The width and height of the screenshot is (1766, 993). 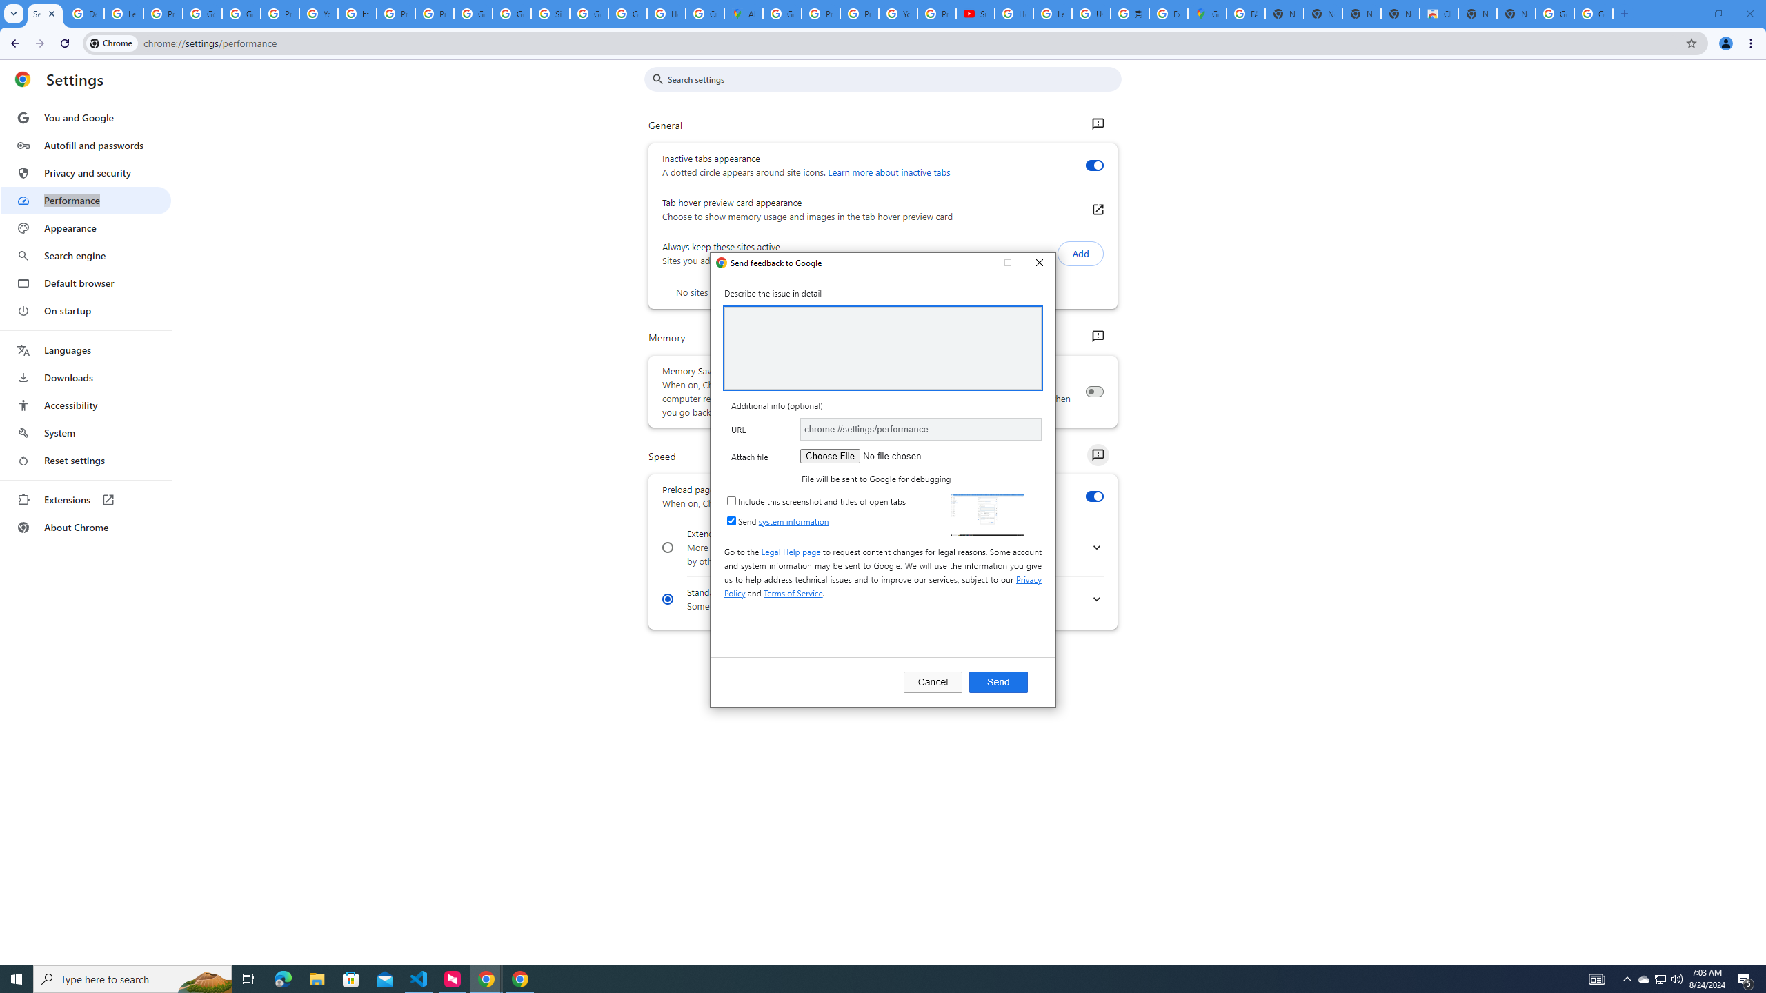 What do you see at coordinates (791, 552) in the screenshot?
I see `Legal Help page` at bounding box center [791, 552].